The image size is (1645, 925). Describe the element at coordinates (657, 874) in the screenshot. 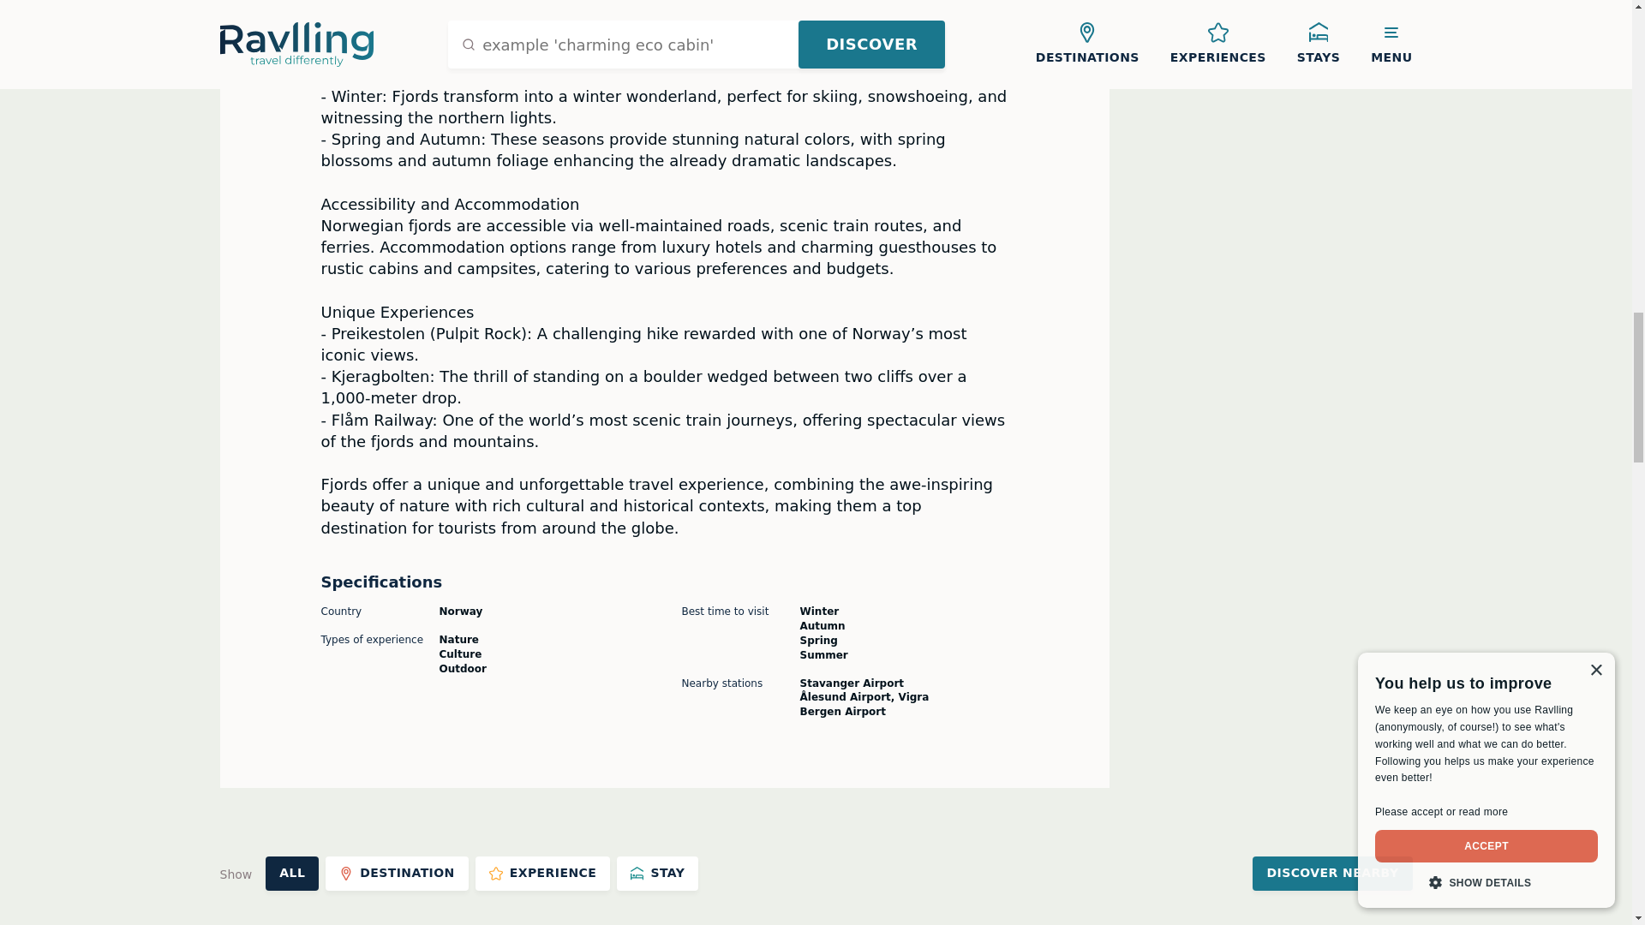

I see `STAY` at that location.